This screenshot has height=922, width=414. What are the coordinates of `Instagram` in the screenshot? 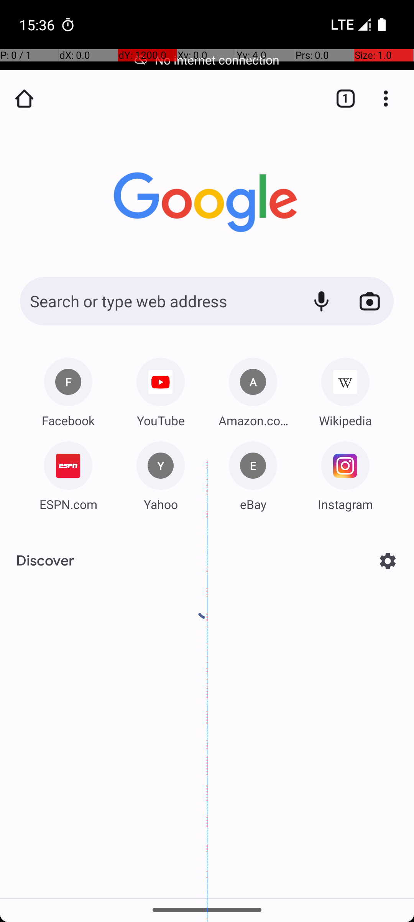 It's located at (345, 504).